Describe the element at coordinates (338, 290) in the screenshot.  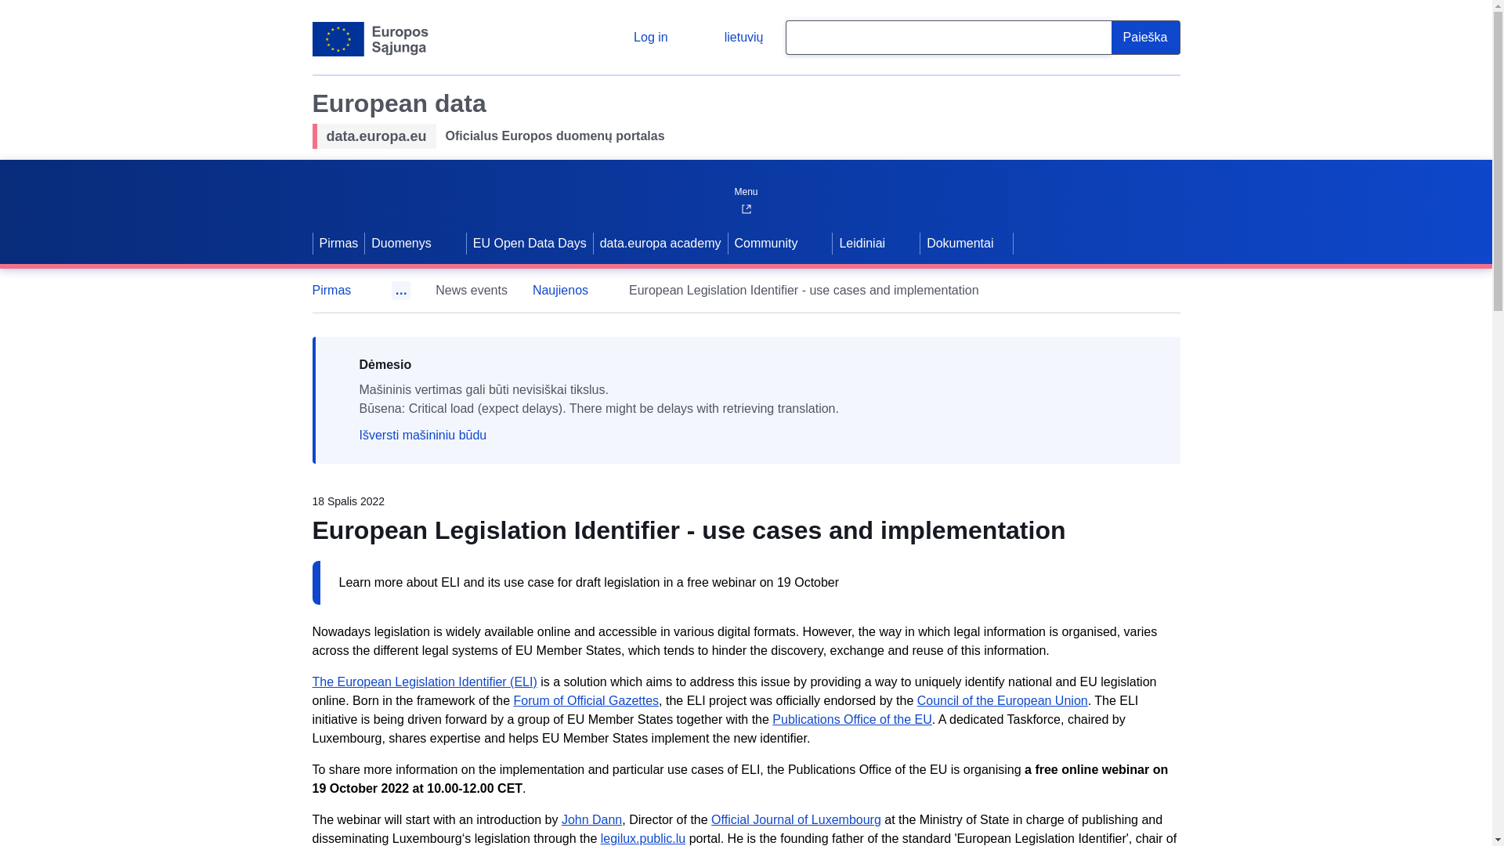
I see `Pirmas` at that location.